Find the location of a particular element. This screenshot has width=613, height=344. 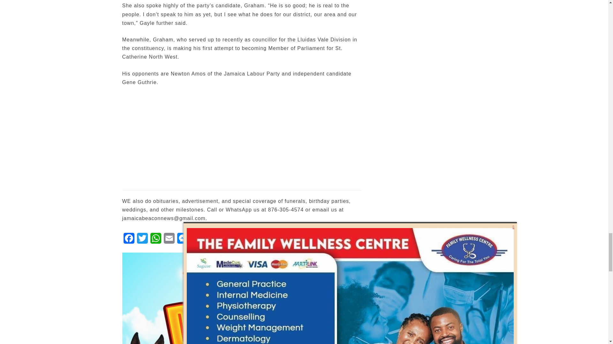

WhatsApp is located at coordinates (155, 240).